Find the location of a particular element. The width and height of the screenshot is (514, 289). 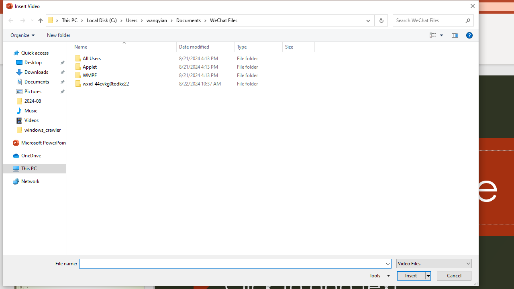

Forward (Alt + Right Arrow) is located at coordinates (22, 20).